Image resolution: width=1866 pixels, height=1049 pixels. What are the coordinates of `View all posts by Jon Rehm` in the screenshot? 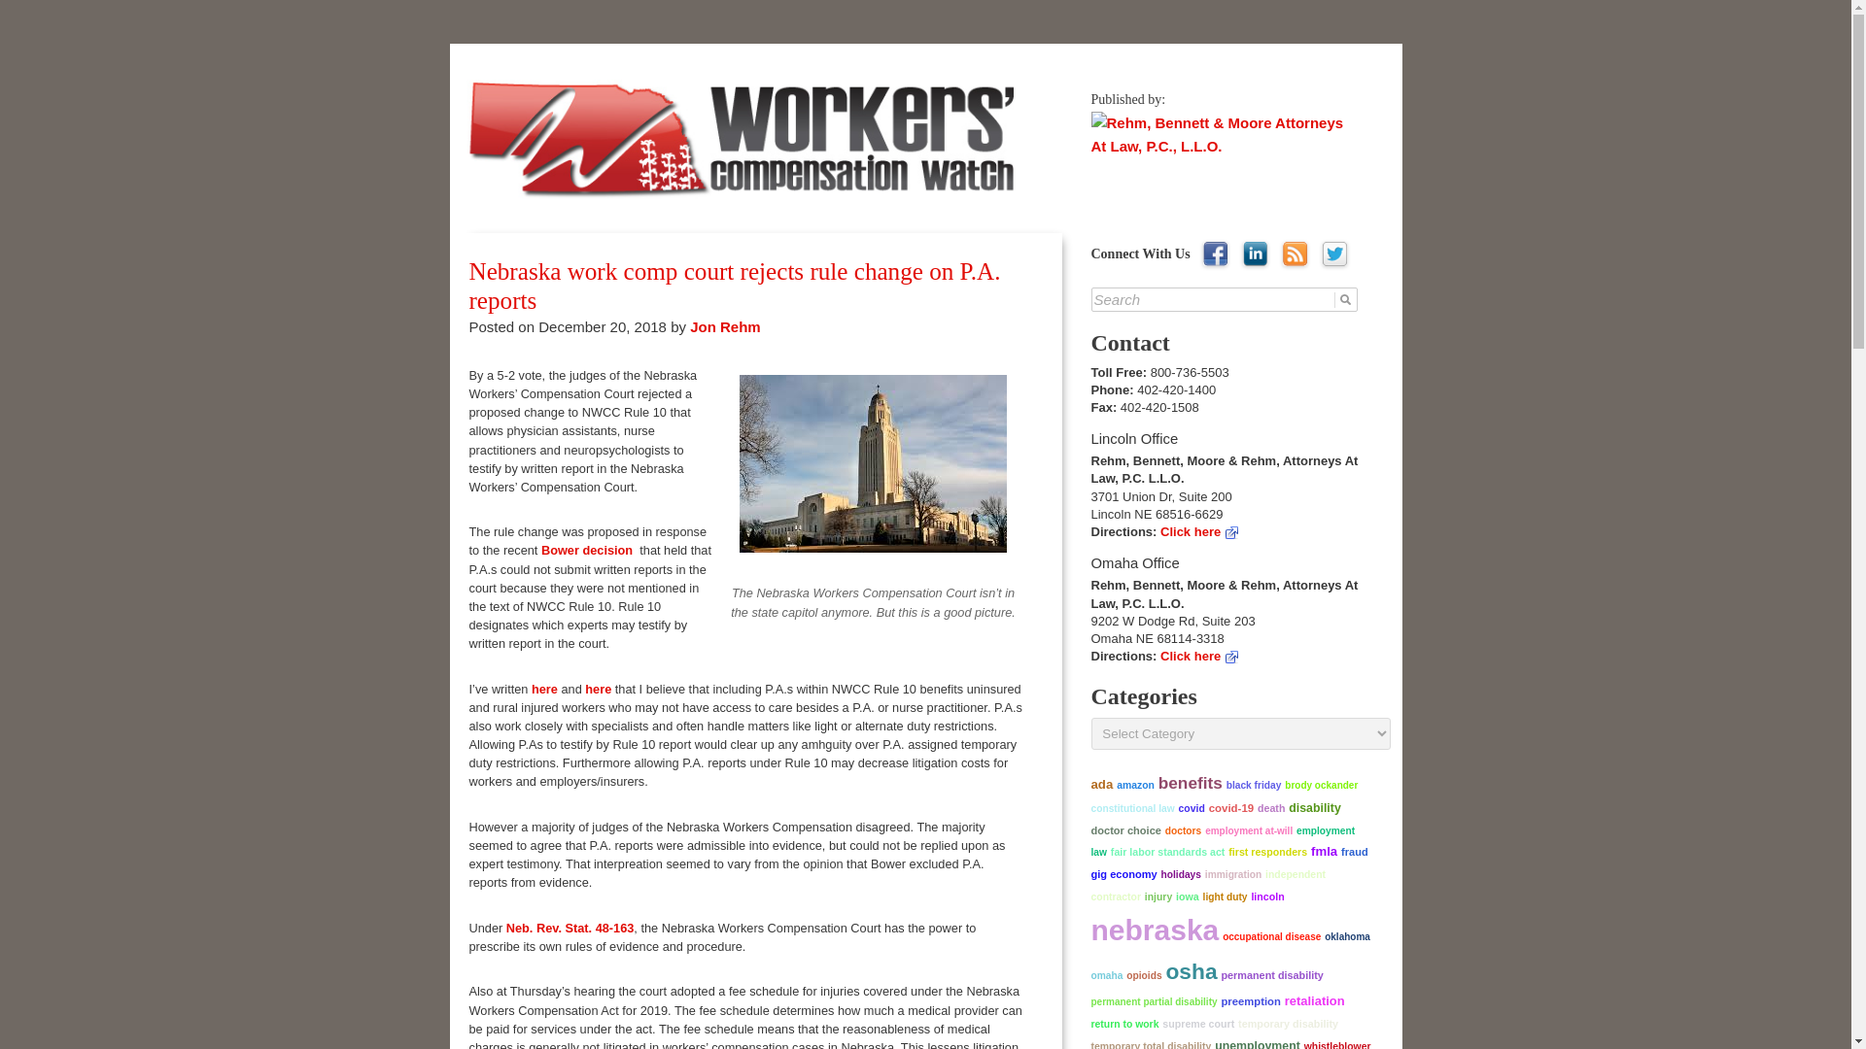 It's located at (725, 326).